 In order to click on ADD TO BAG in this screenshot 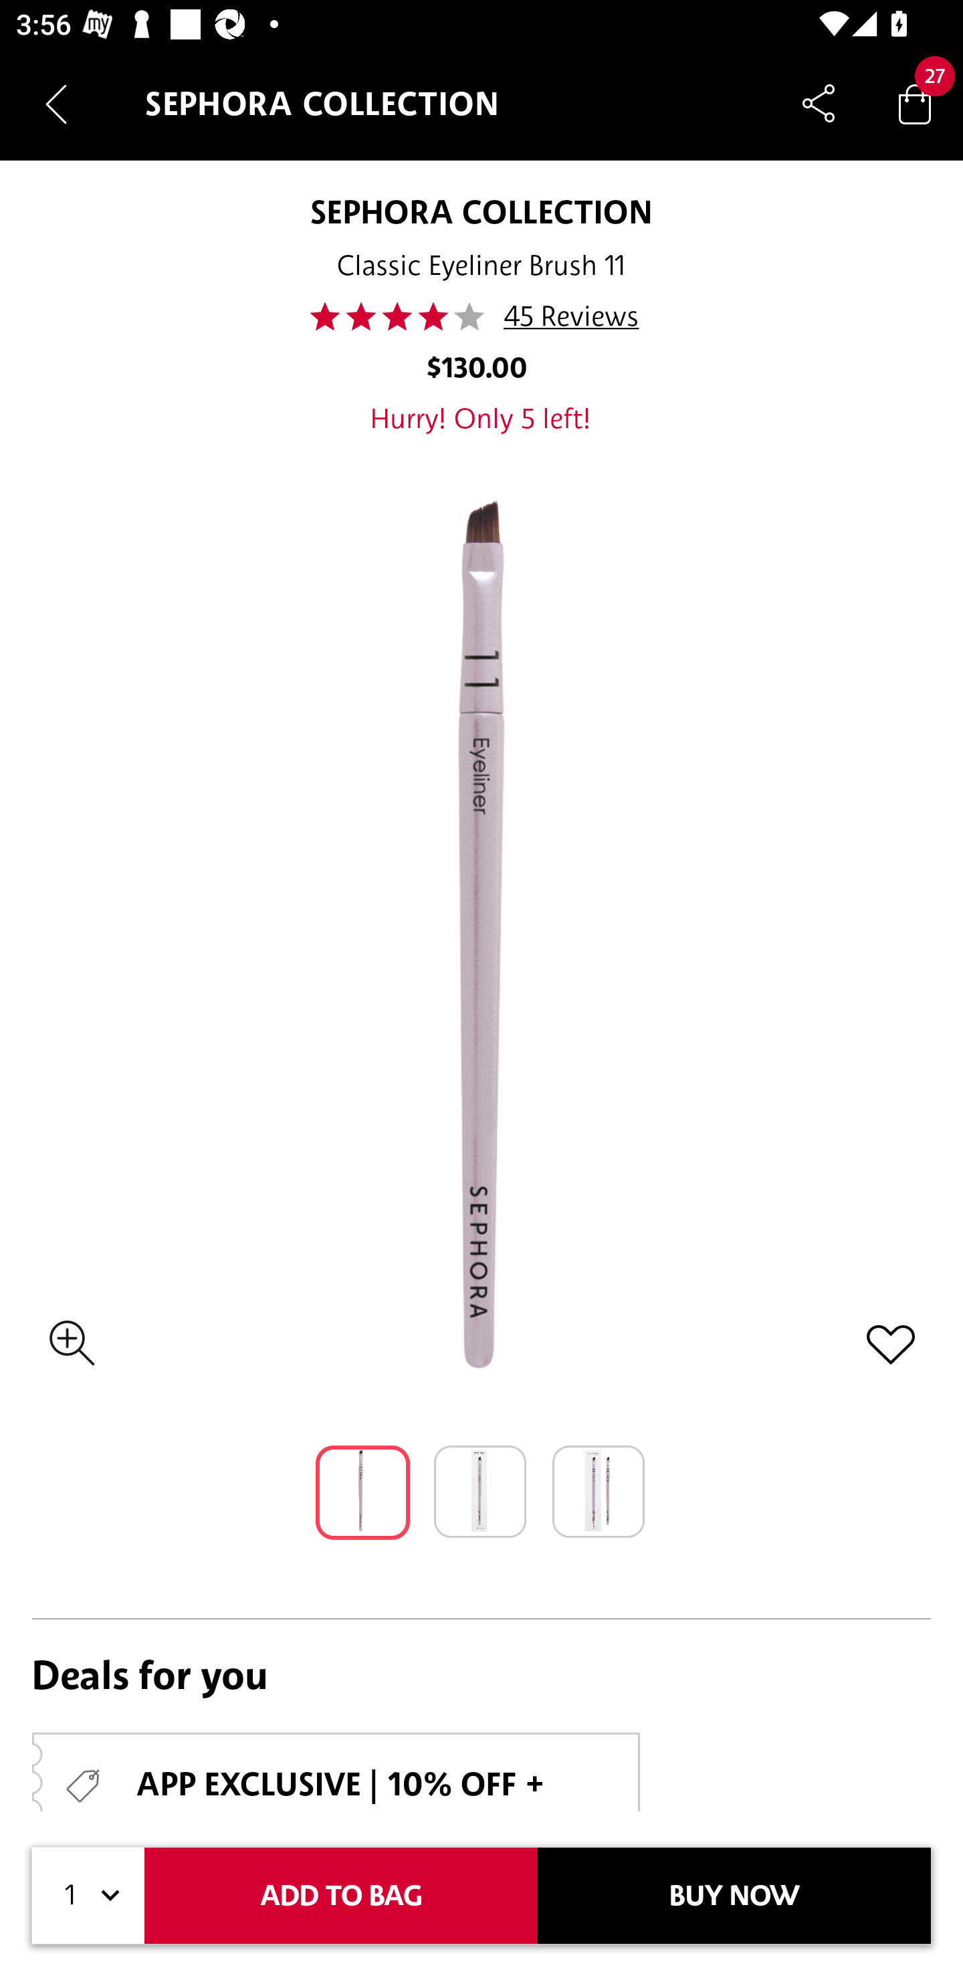, I will do `click(341, 1896)`.